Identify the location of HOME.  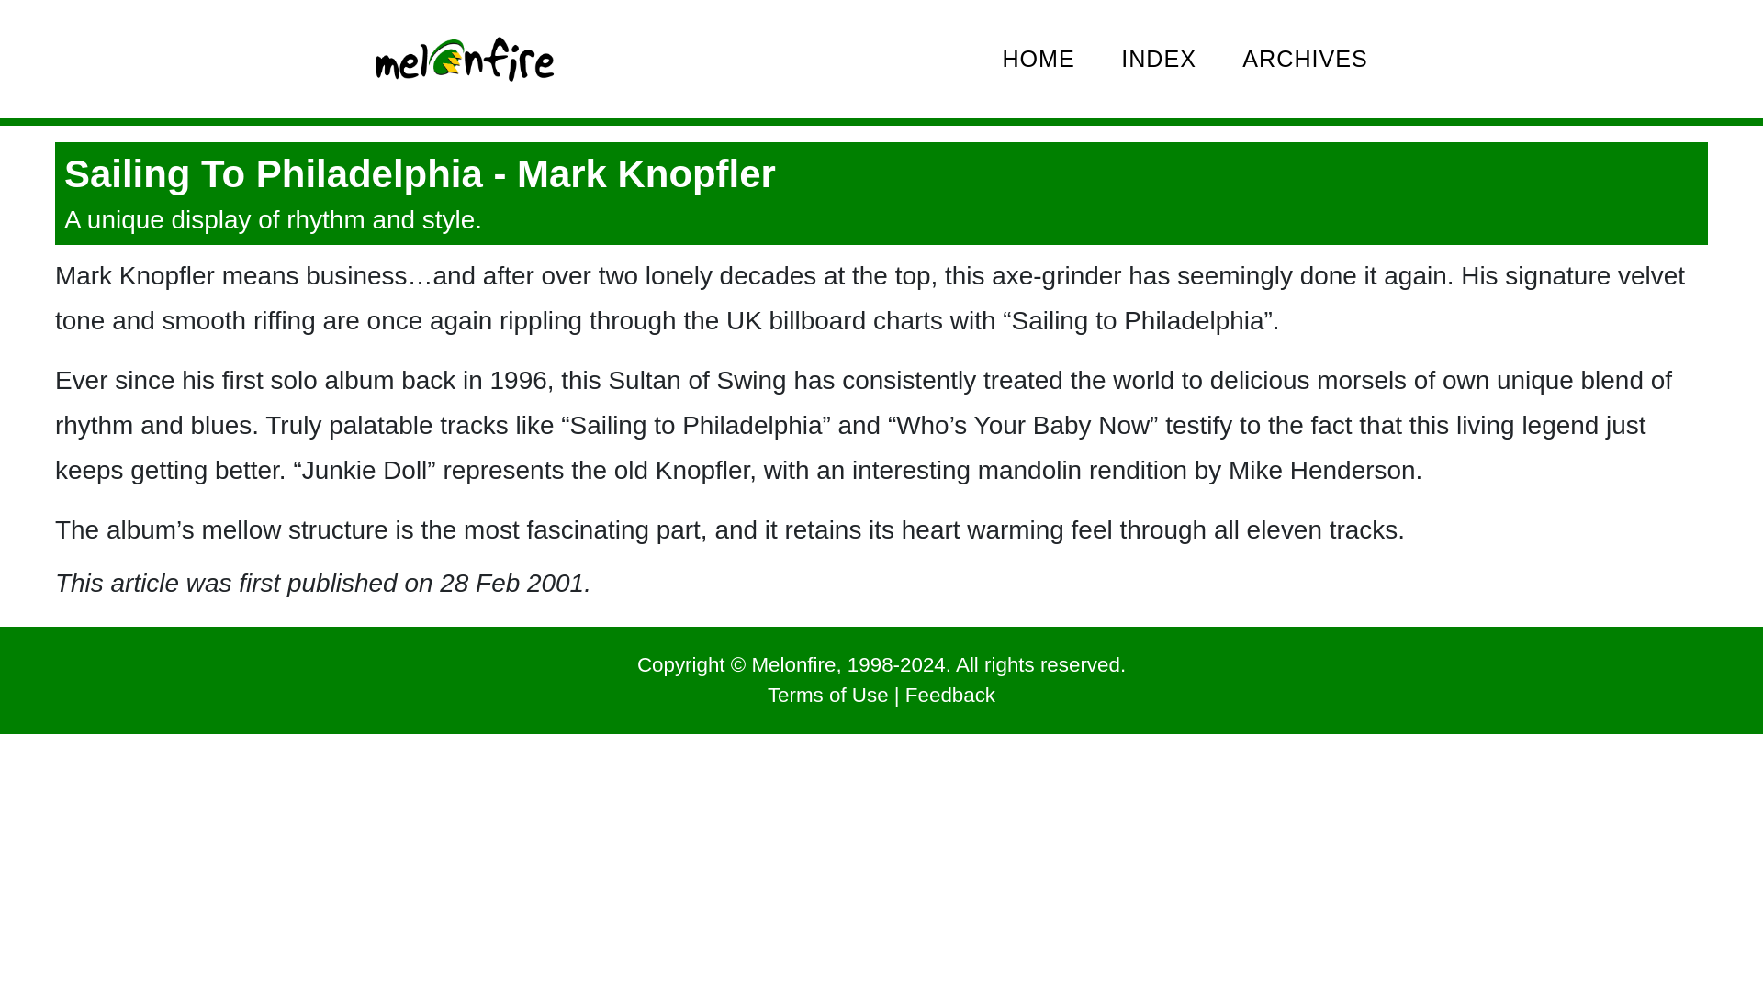
(1038, 59).